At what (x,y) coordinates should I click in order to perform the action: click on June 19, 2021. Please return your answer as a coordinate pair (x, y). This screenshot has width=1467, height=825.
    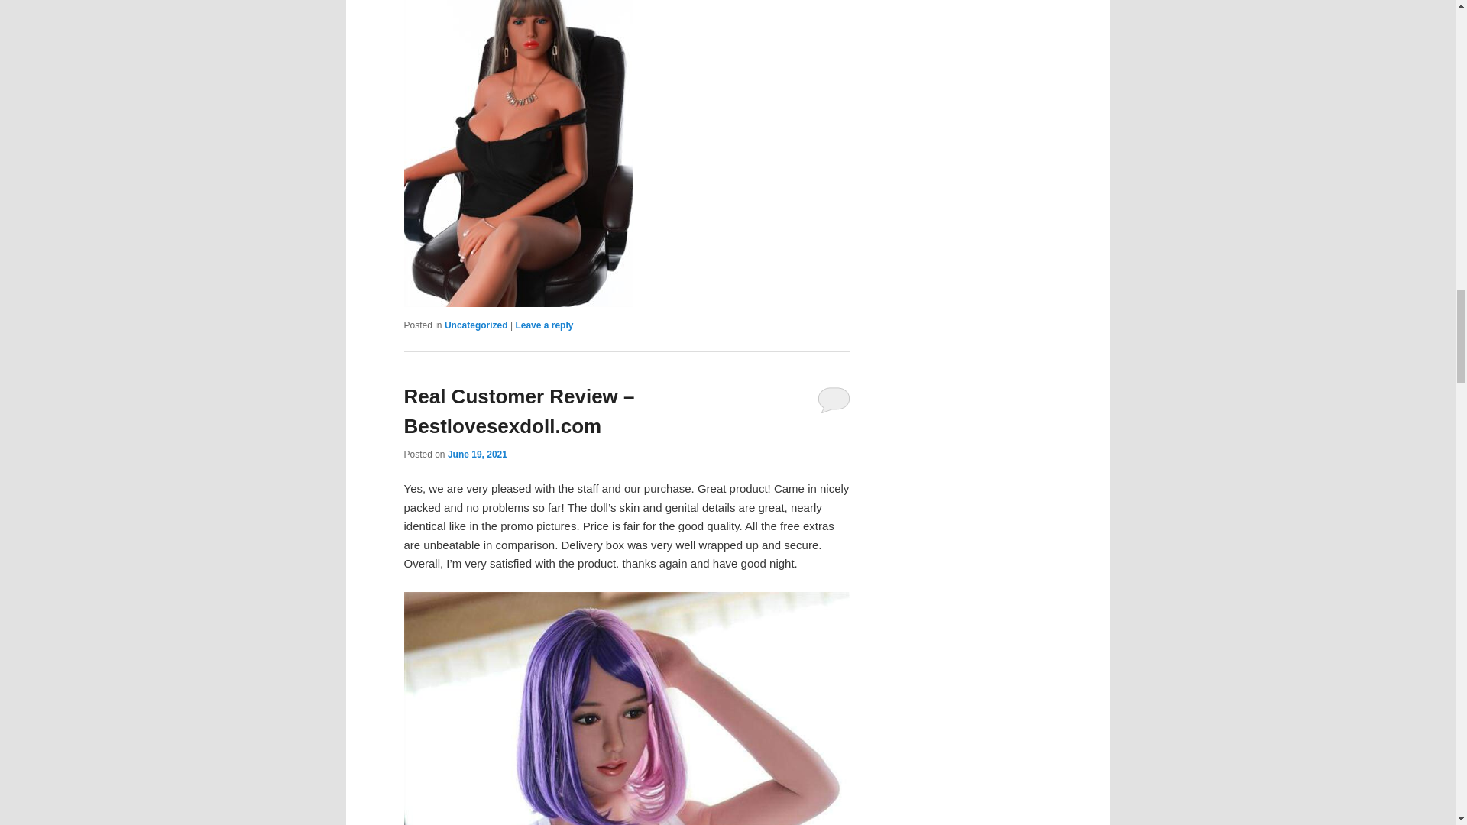
    Looking at the image, I should click on (477, 454).